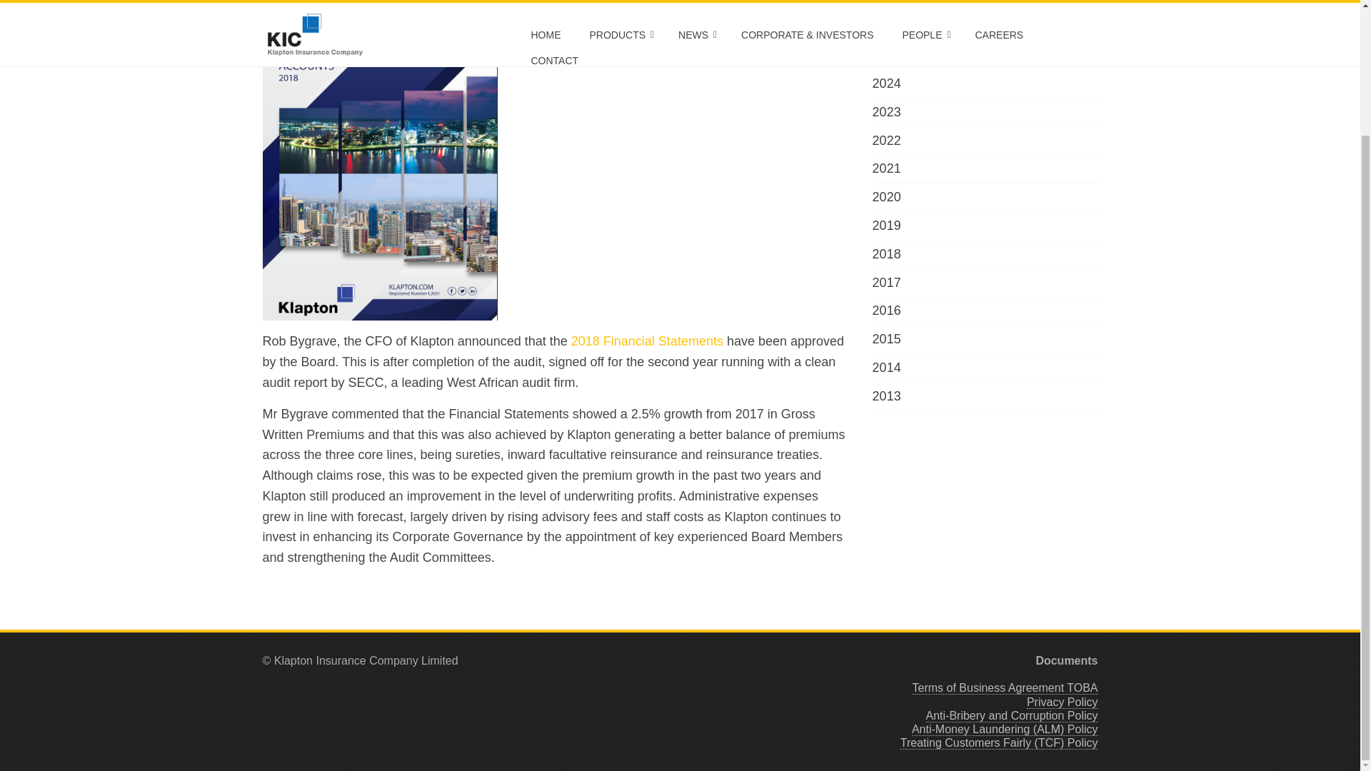 The width and height of the screenshot is (1371, 771). What do you see at coordinates (886, 338) in the screenshot?
I see `2015` at bounding box center [886, 338].